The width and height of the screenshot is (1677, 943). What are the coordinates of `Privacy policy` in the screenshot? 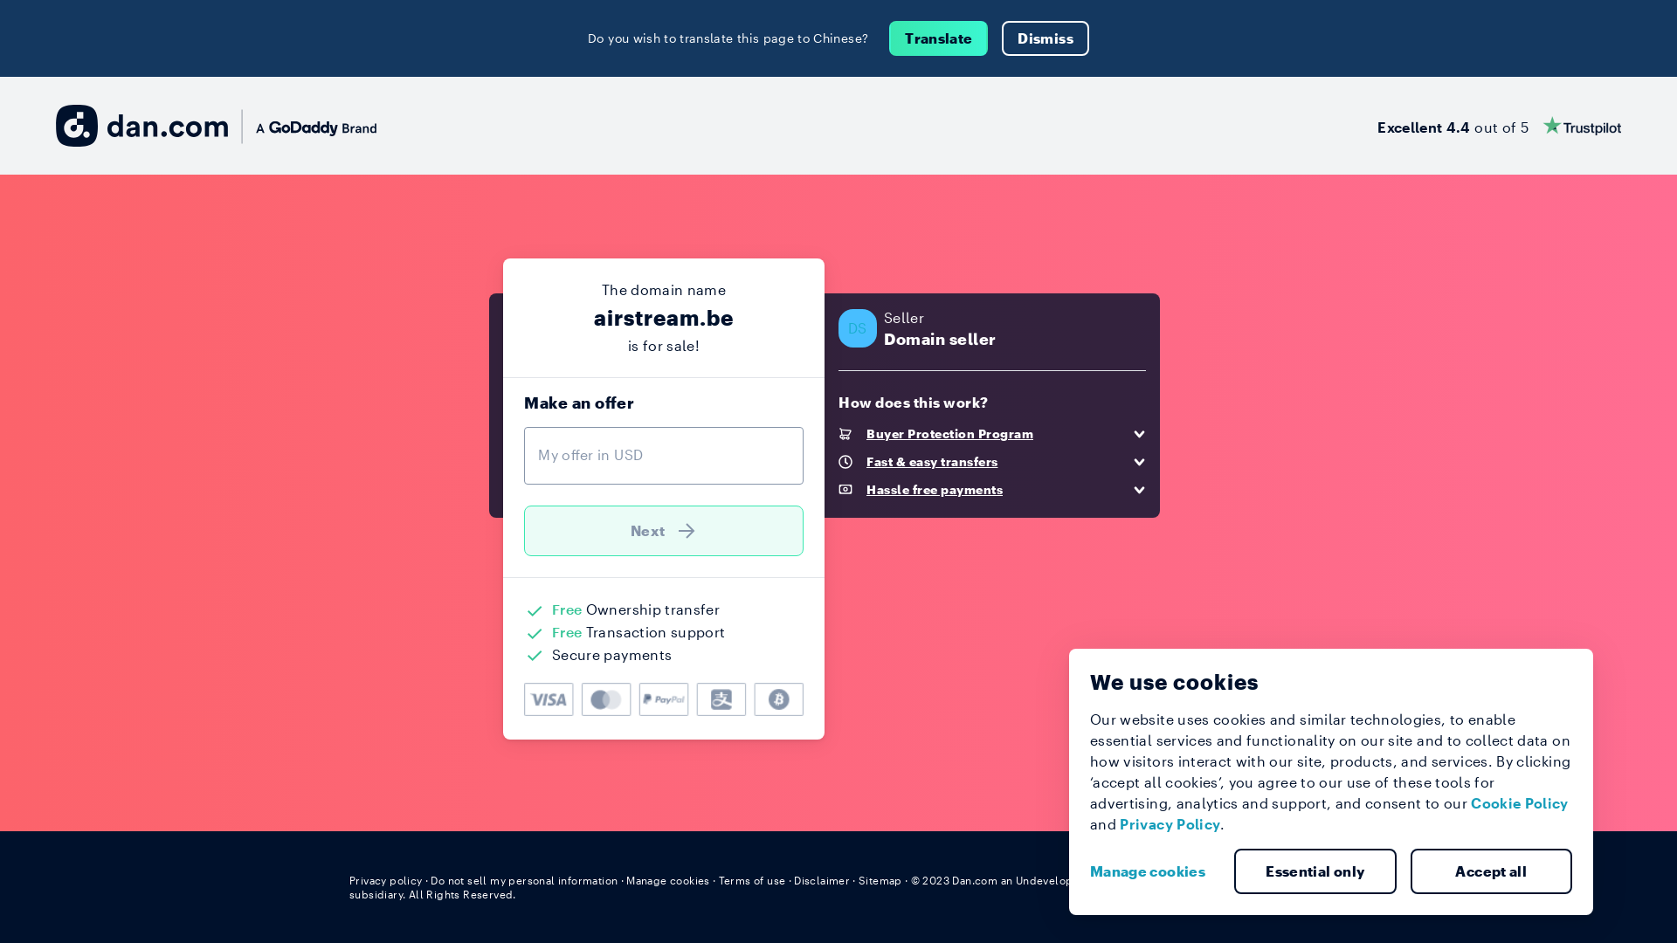 It's located at (386, 880).